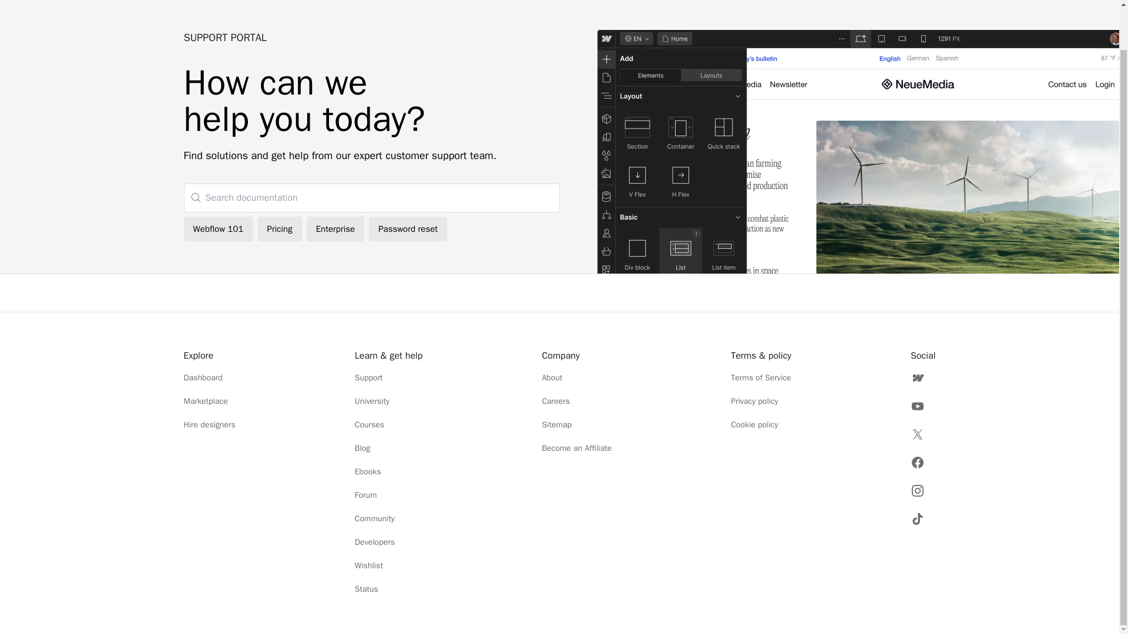 The image size is (1128, 634). Describe the element at coordinates (209, 377) in the screenshot. I see `Dashboard` at that location.